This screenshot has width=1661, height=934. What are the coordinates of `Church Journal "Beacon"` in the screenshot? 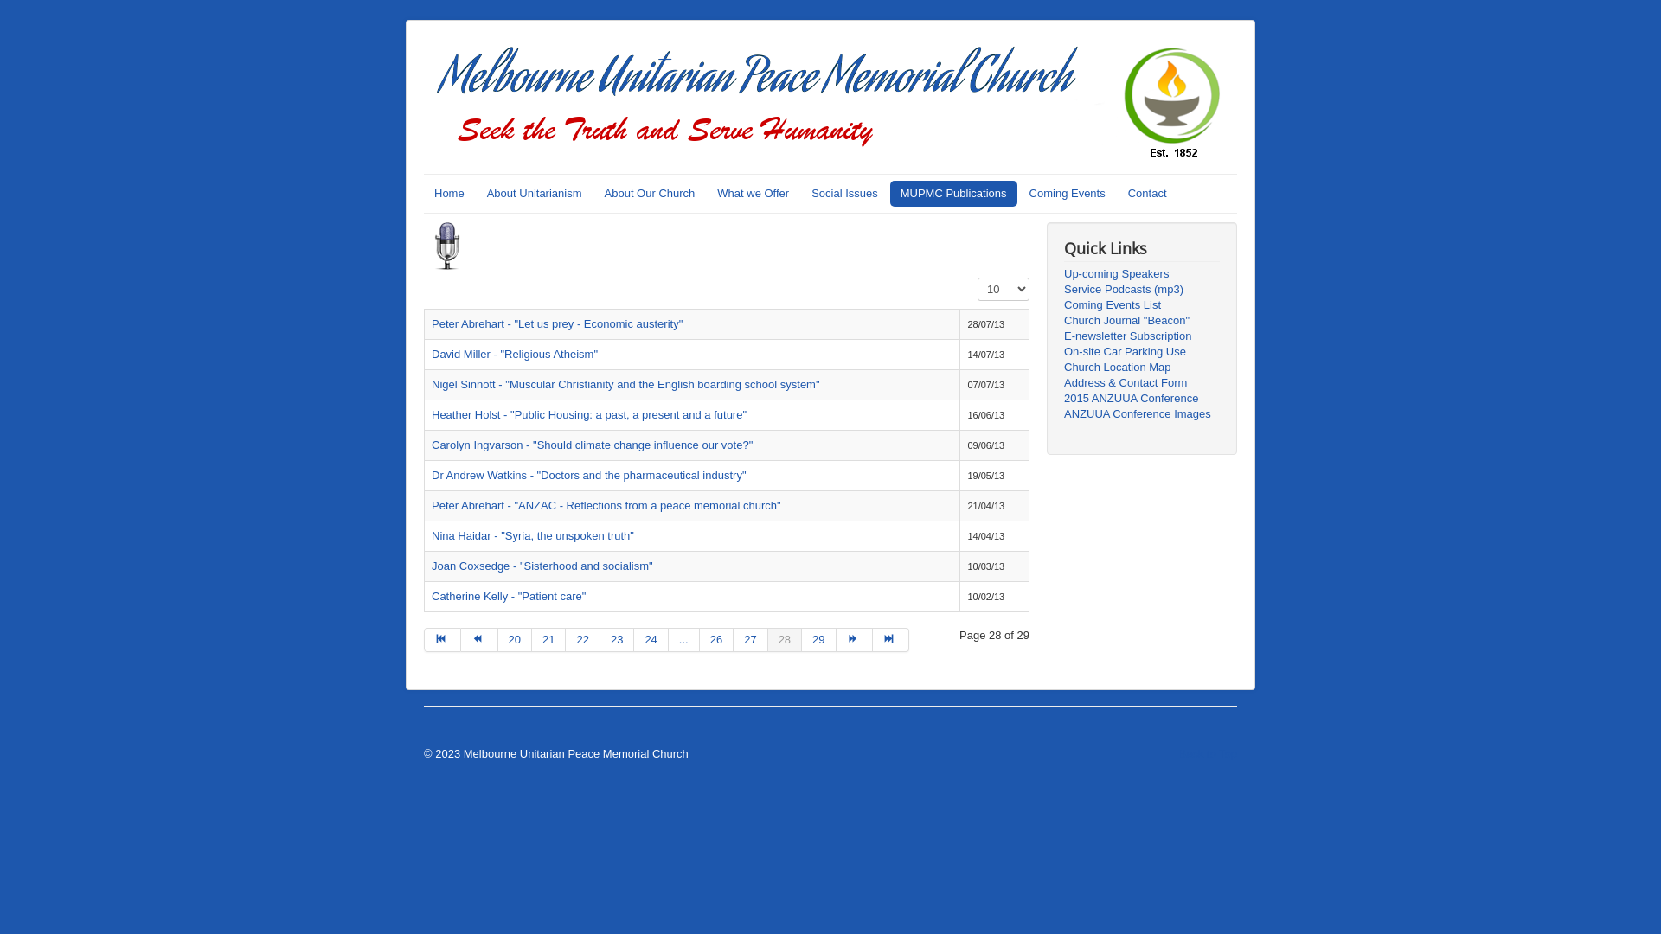 It's located at (1142, 321).